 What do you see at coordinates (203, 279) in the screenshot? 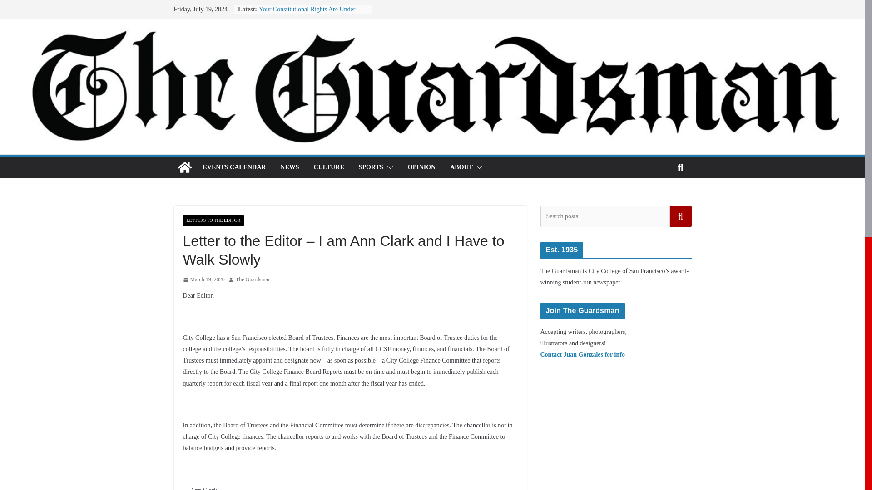
I see `March 19, 2020` at bounding box center [203, 279].